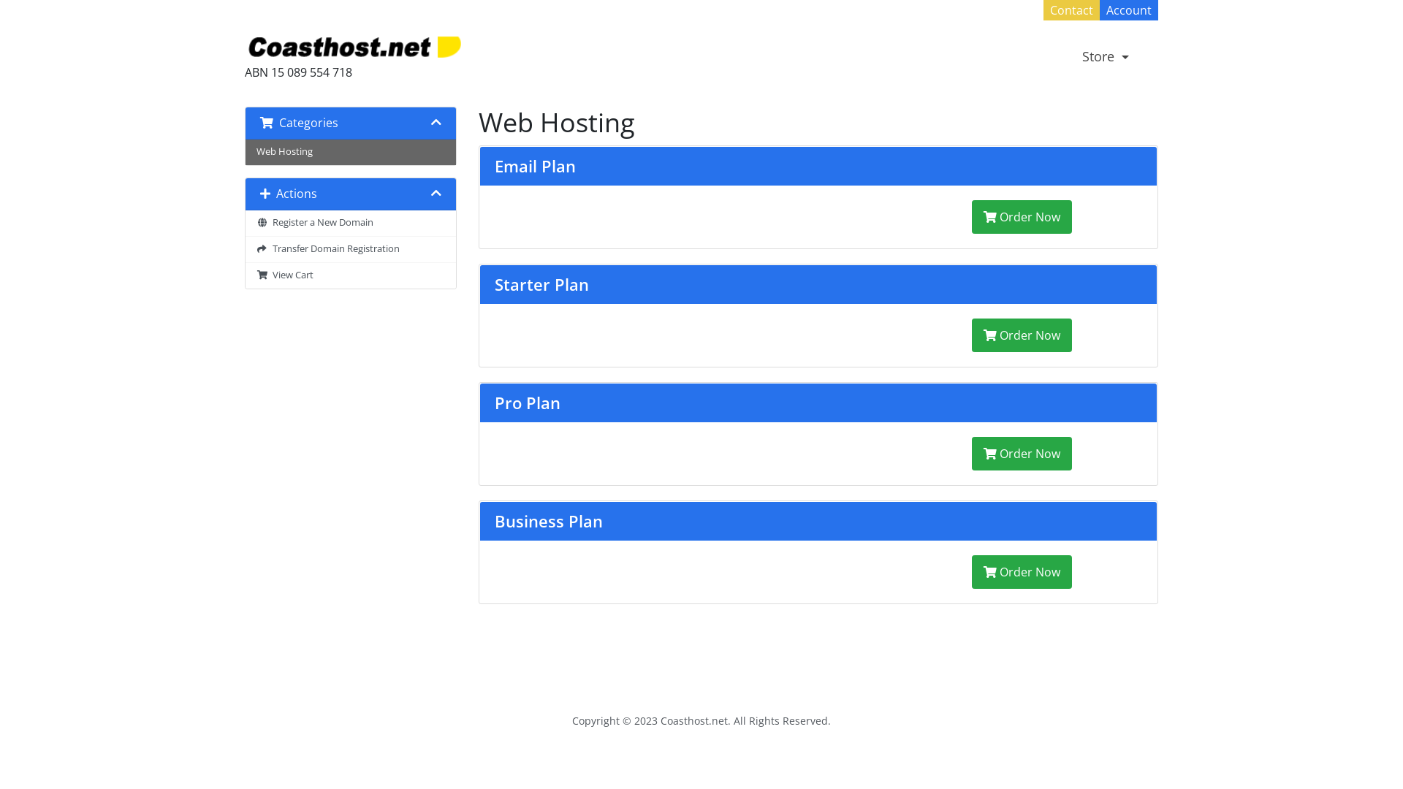 The width and height of the screenshot is (1403, 789). What do you see at coordinates (1022, 454) in the screenshot?
I see `Order Now` at bounding box center [1022, 454].